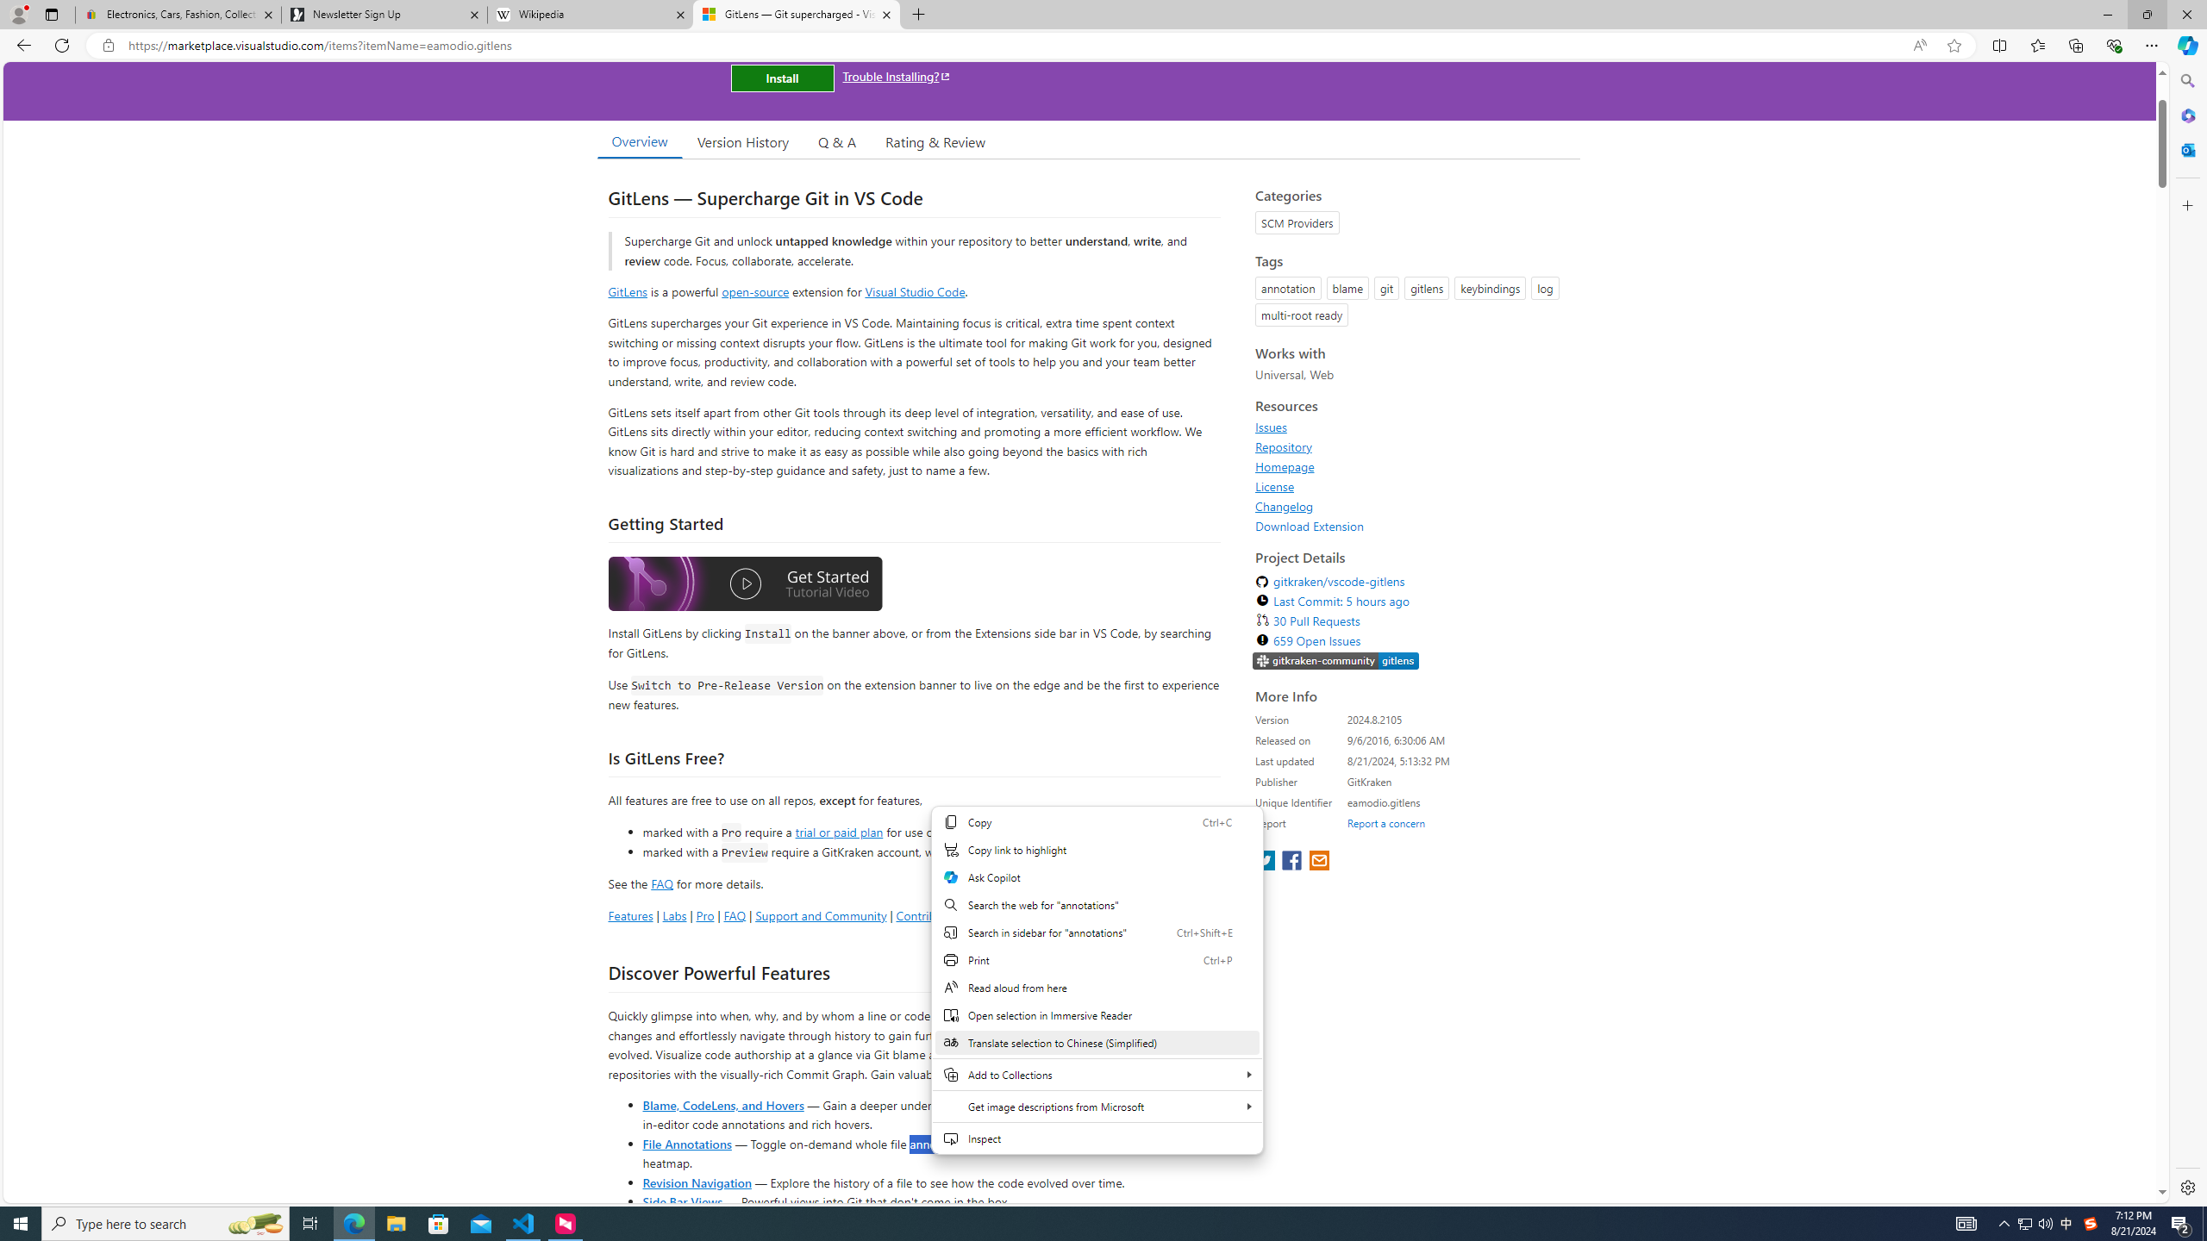 The height and width of the screenshot is (1241, 2207). I want to click on share extension on twitter, so click(1266, 862).